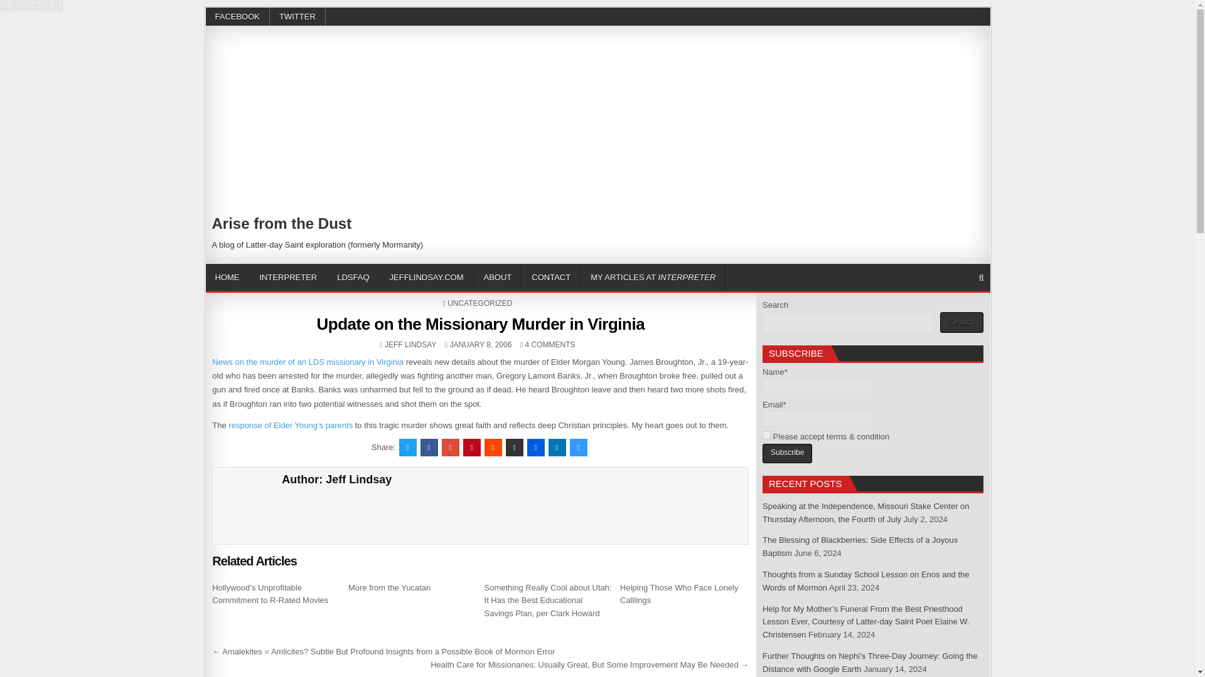 The image size is (1205, 677). What do you see at coordinates (480, 324) in the screenshot?
I see `Update on the Missionary Murder in Virginia` at bounding box center [480, 324].